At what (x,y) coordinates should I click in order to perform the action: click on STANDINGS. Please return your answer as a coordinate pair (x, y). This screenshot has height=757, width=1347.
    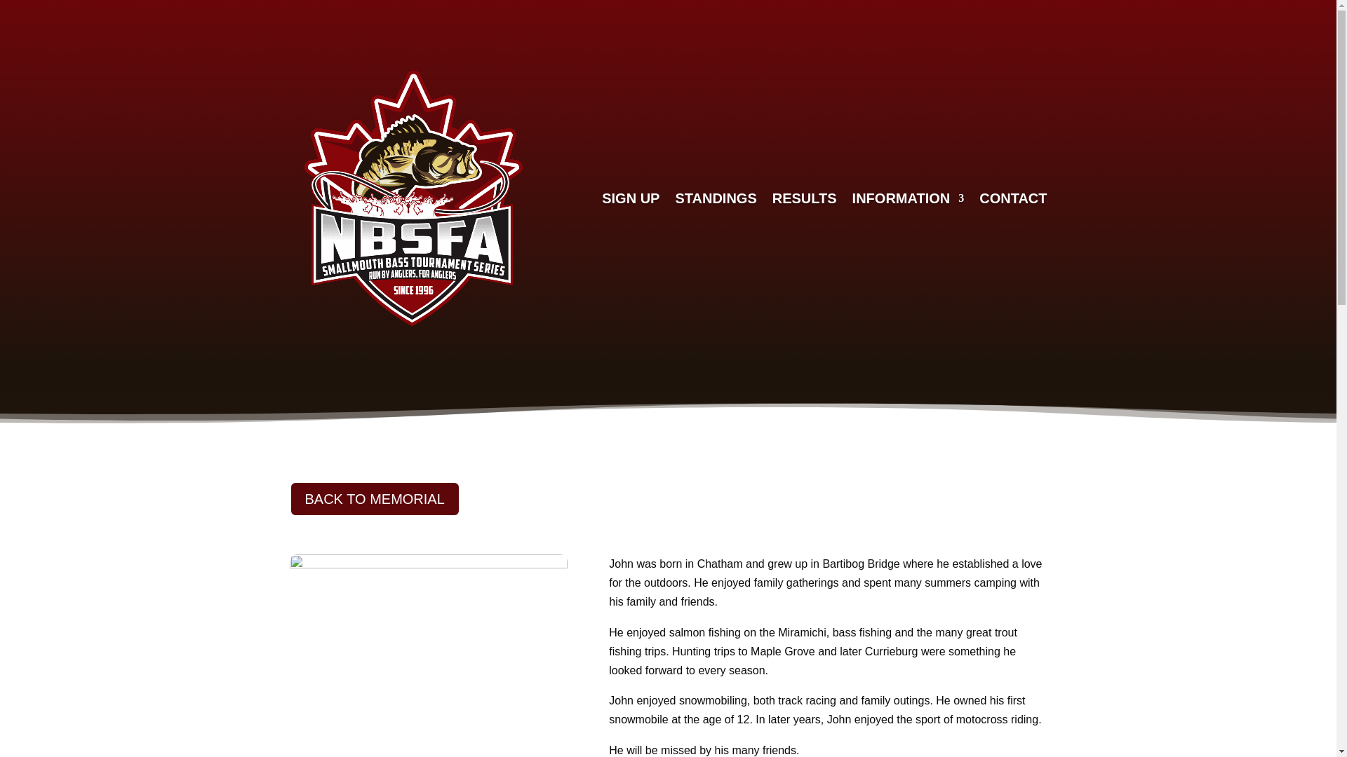
    Looking at the image, I should click on (715, 198).